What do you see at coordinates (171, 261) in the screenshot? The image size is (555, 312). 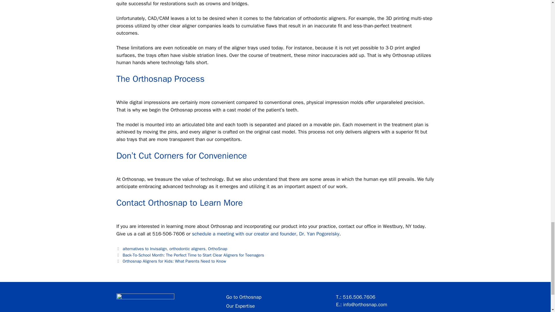 I see `Next` at bounding box center [171, 261].